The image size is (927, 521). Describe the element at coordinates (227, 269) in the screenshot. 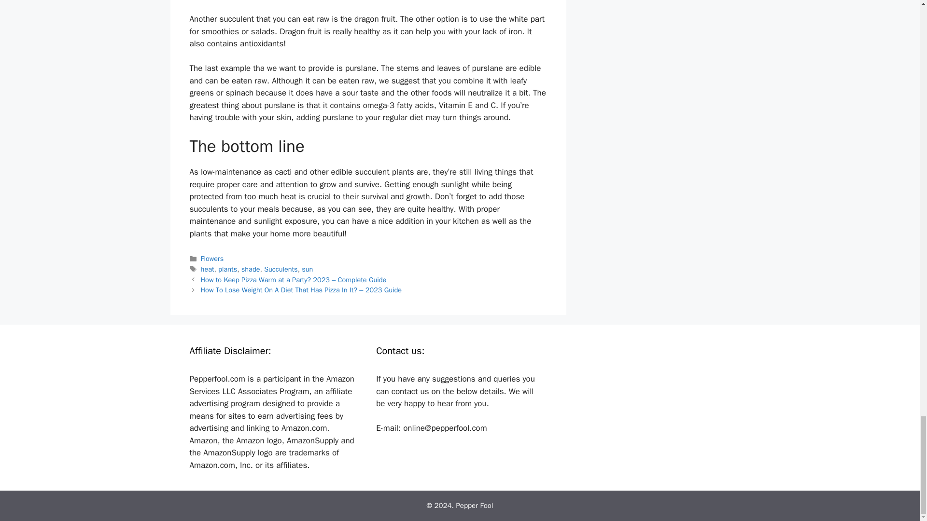

I see `plants` at that location.